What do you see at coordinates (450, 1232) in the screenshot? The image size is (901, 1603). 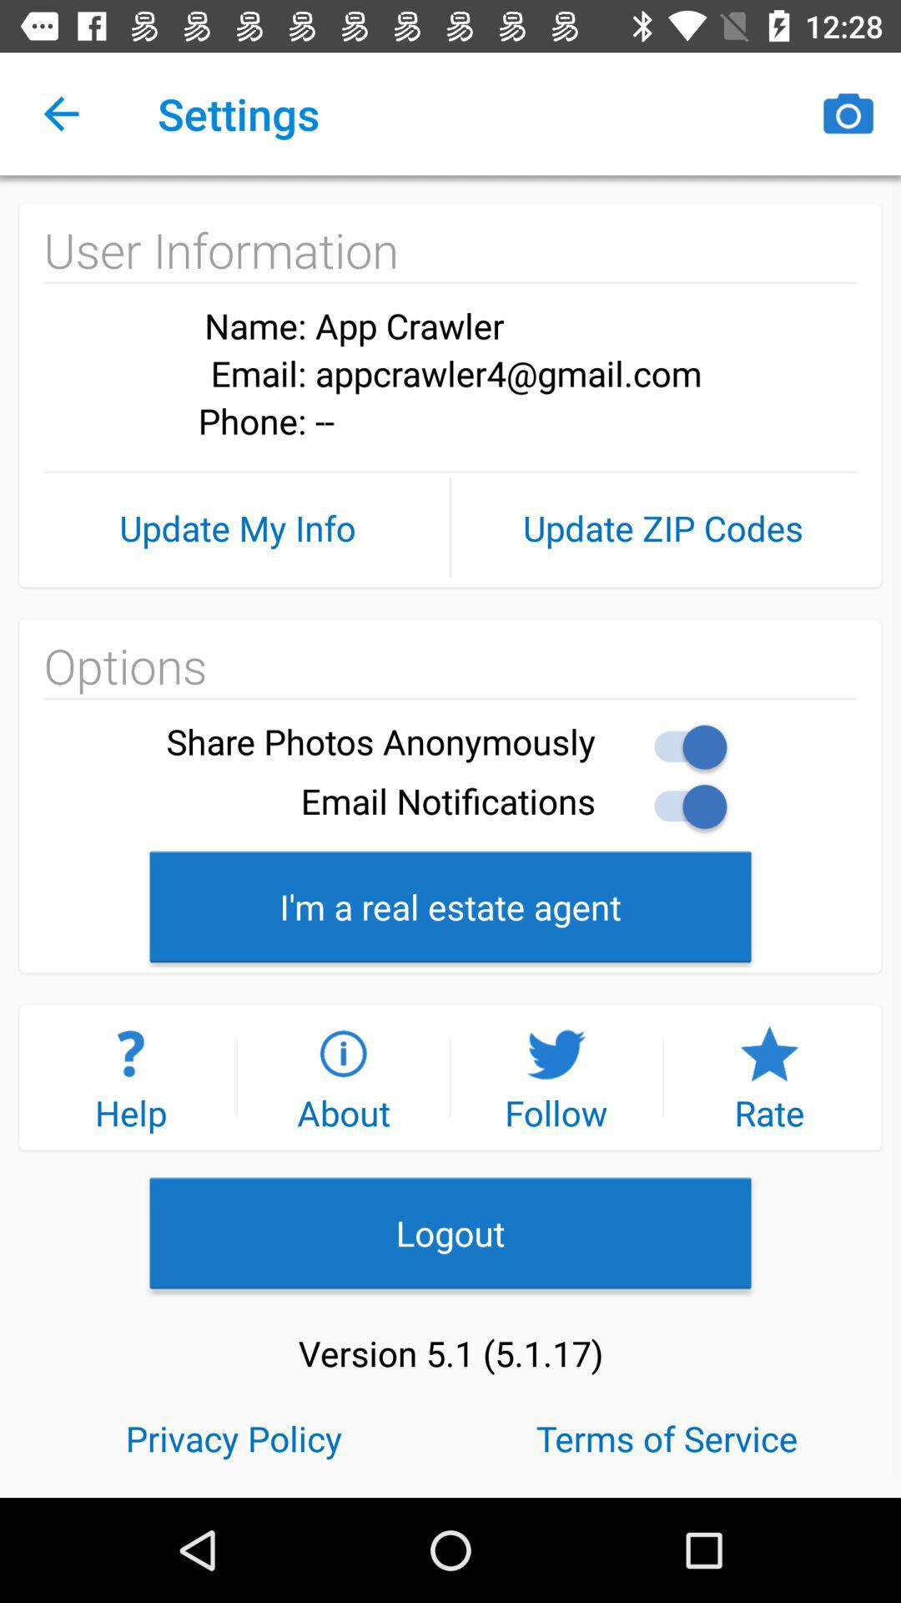 I see `launch item above the version 5 1 icon` at bounding box center [450, 1232].